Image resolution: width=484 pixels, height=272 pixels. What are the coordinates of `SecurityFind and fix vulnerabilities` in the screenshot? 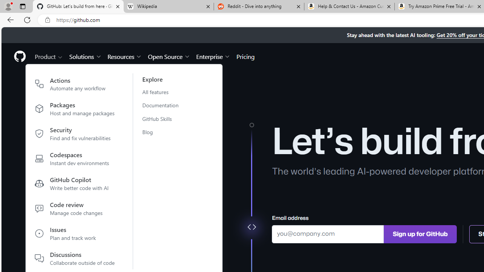 It's located at (75, 135).